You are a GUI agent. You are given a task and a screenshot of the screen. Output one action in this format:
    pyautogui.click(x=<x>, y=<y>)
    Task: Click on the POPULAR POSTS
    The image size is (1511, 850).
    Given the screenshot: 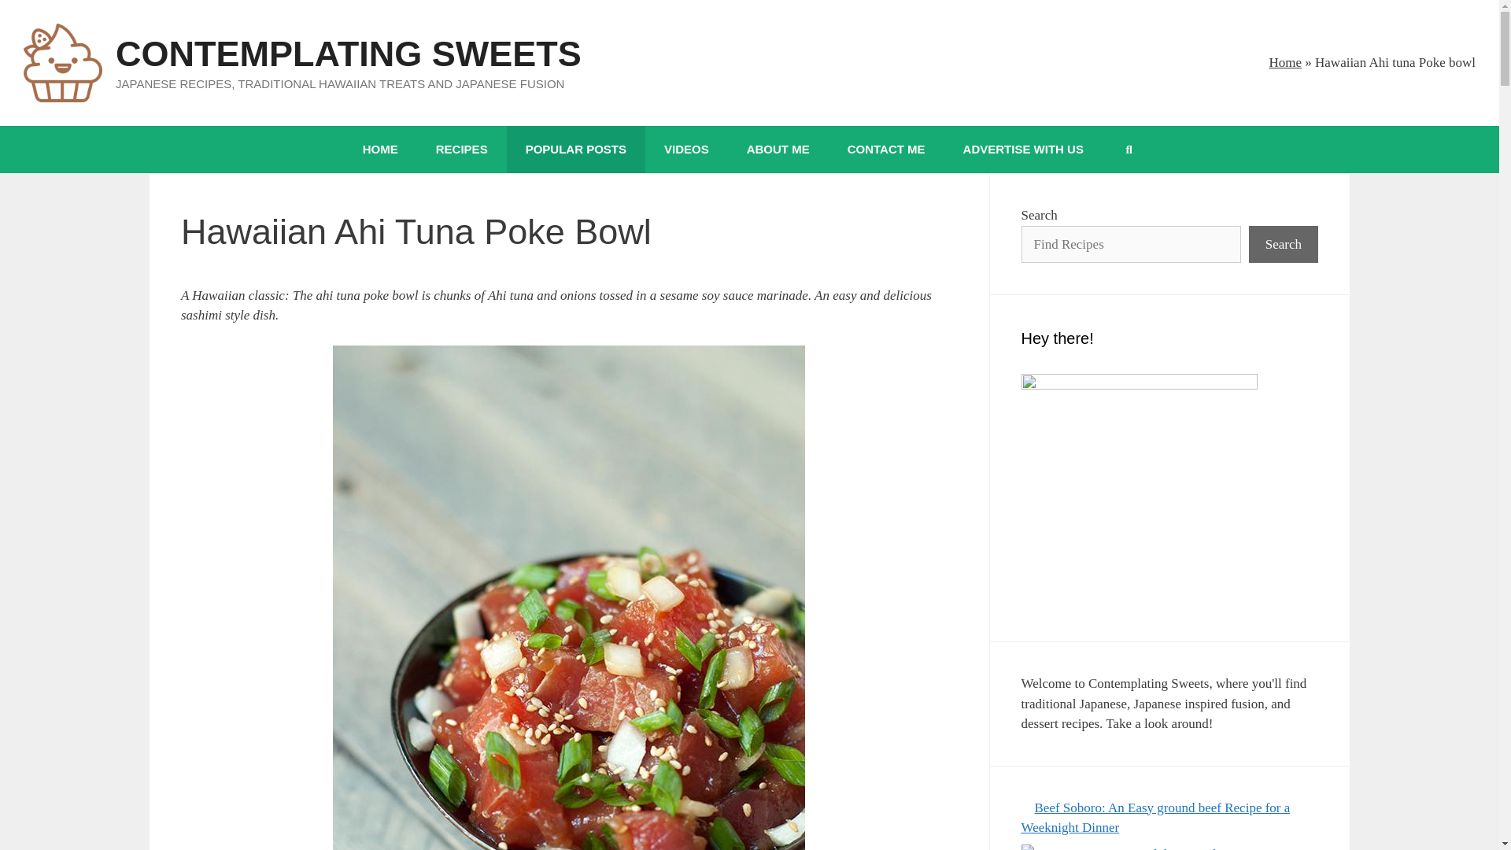 What is the action you would take?
    pyautogui.click(x=575, y=150)
    